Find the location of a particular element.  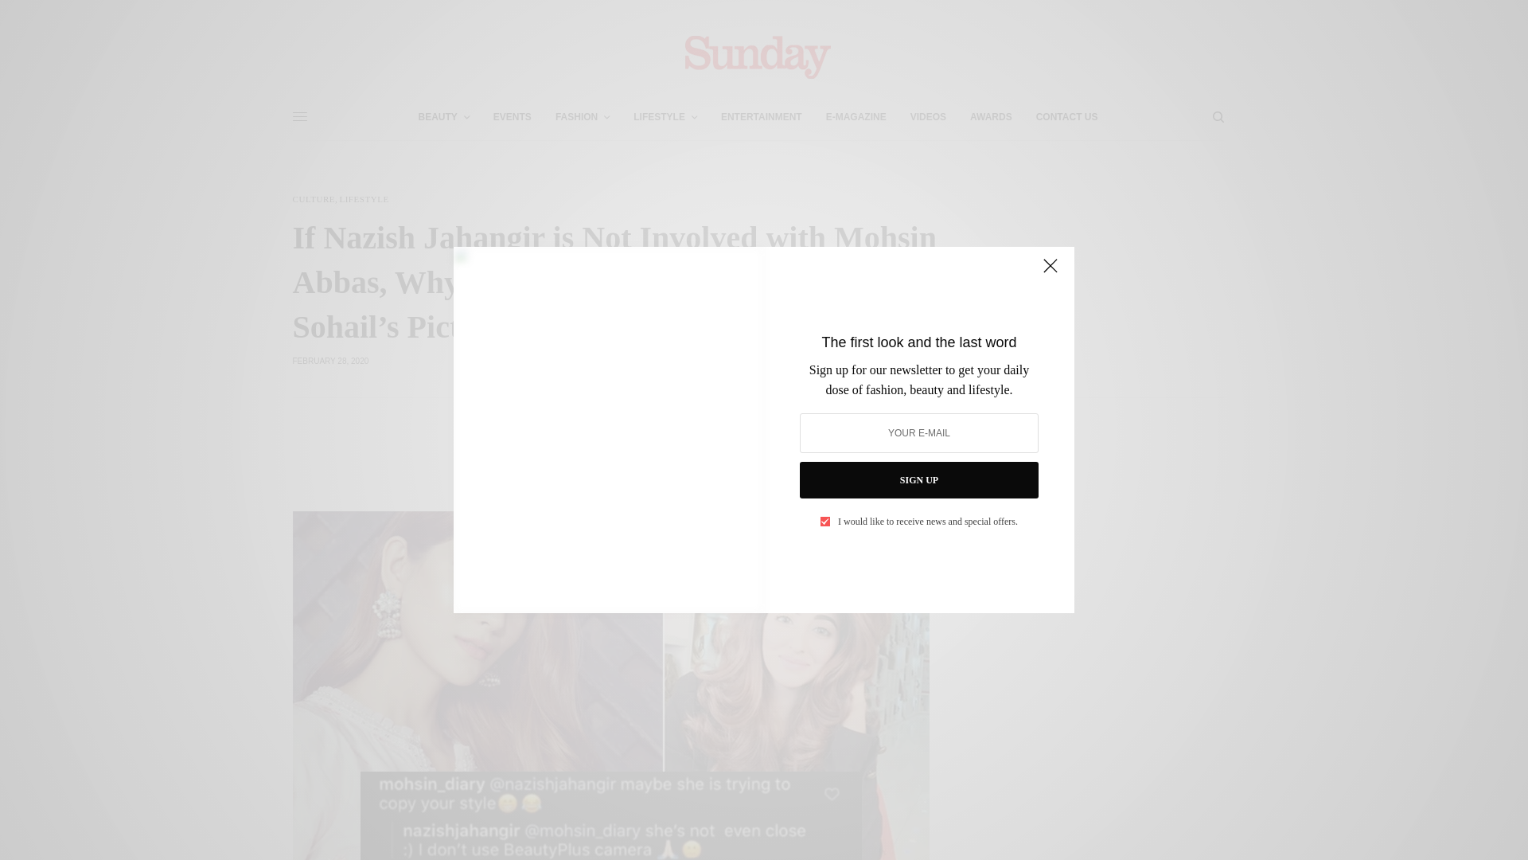

LIFESTYLE is located at coordinates (363, 199).